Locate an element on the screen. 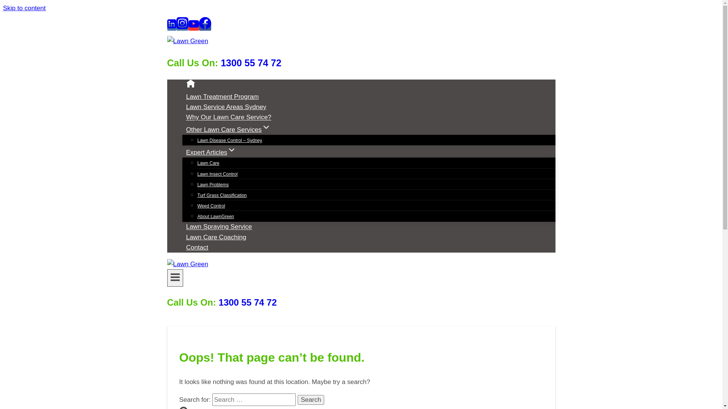  About LawnGreen is located at coordinates (215, 217).